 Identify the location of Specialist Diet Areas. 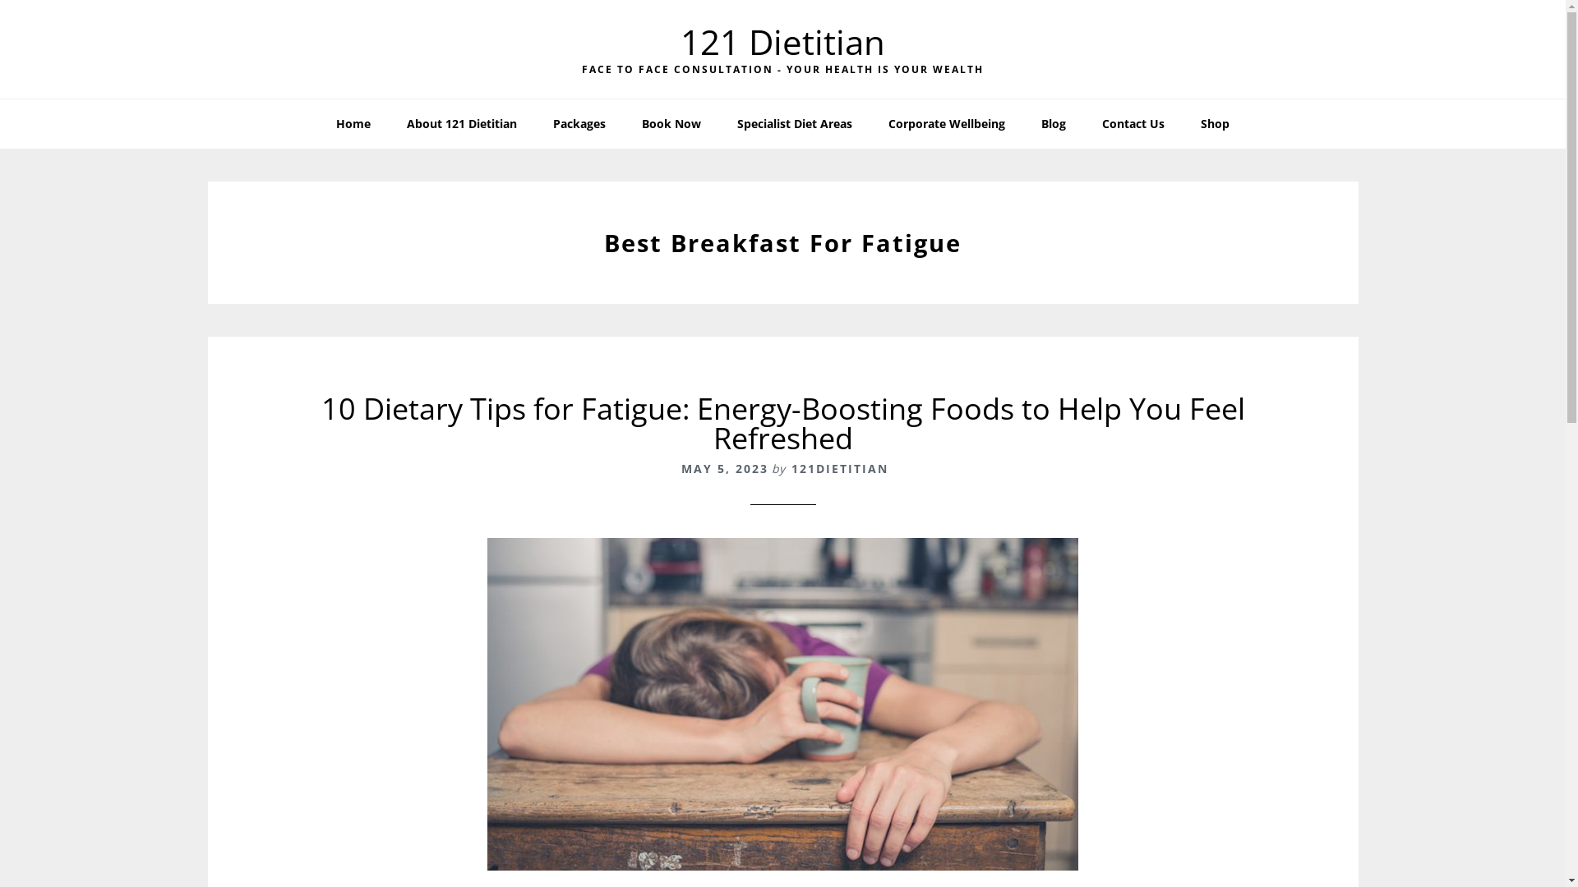
(795, 124).